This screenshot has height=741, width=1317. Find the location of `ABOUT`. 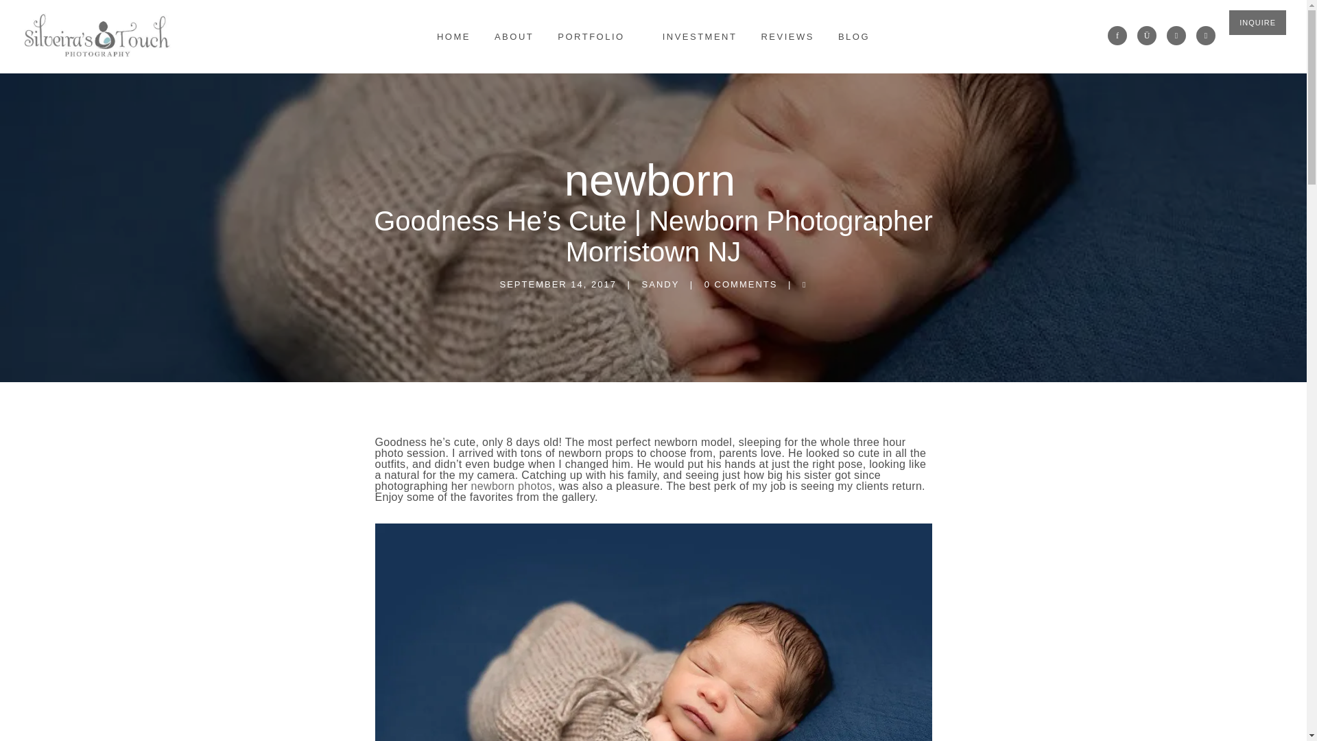

ABOUT is located at coordinates (513, 36).